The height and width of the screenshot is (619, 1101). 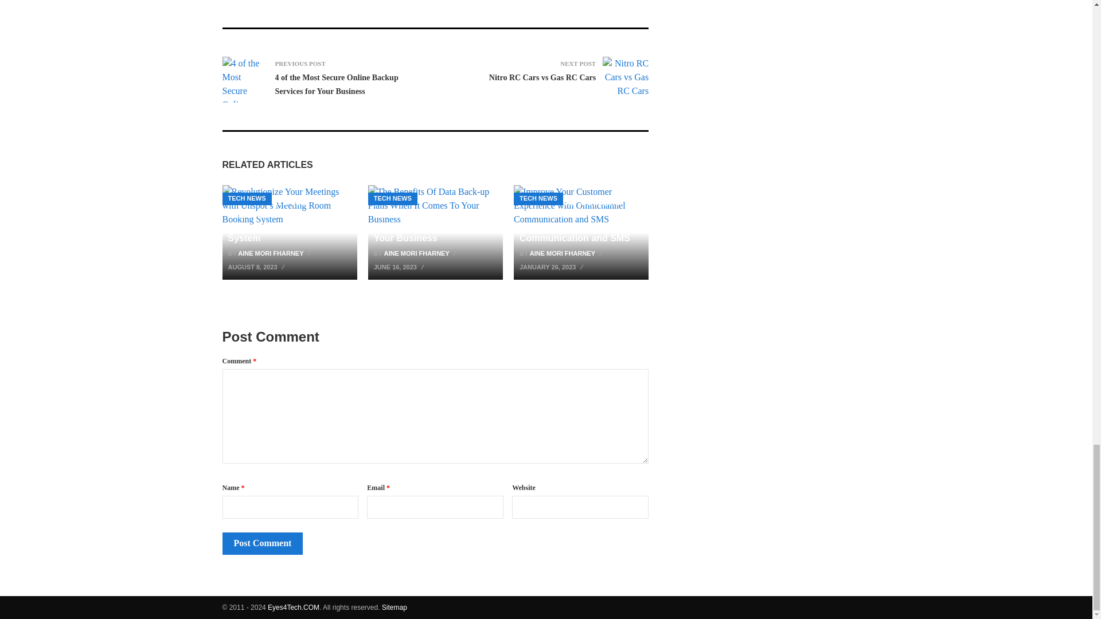 I want to click on Friday, June 16, 2023, 7:45 pm, so click(x=400, y=267).